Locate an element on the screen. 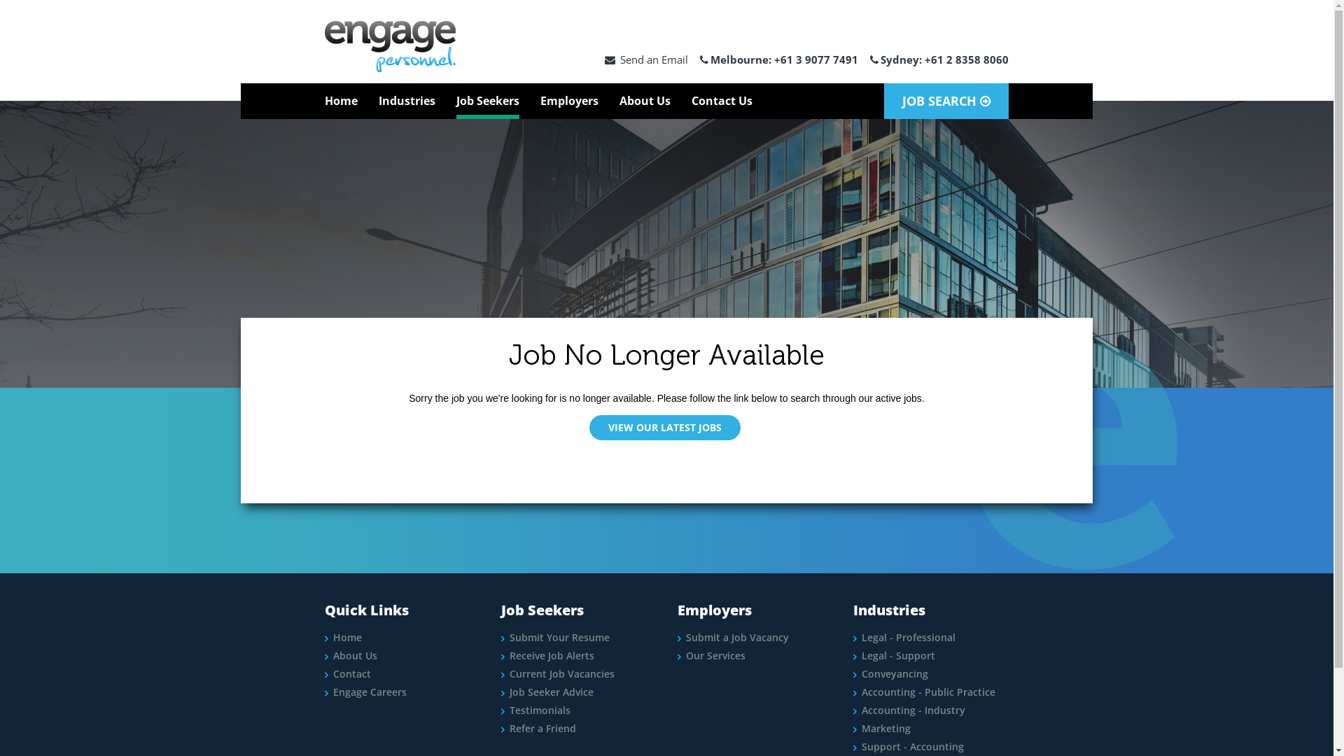 Image resolution: width=1344 pixels, height=756 pixels. Sydney: +61 2 8358 8060 is located at coordinates (939, 59).